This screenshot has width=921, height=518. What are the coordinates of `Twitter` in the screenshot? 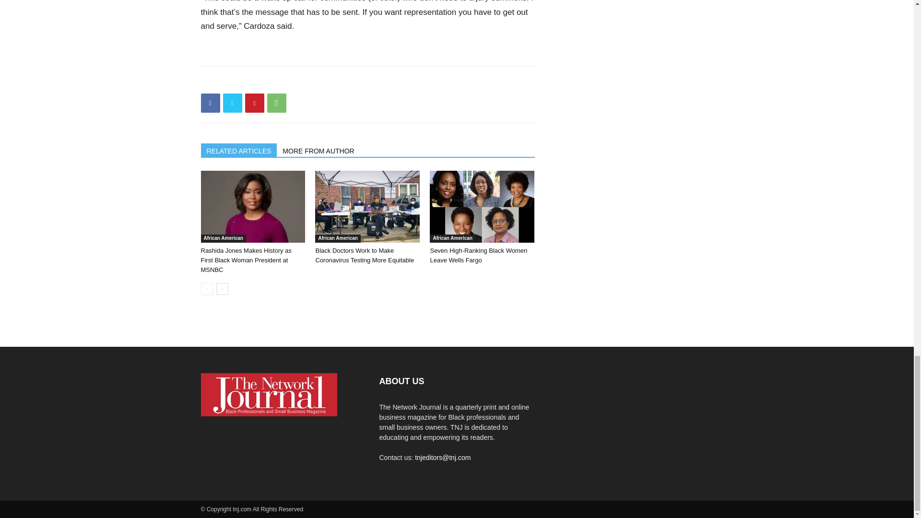 It's located at (232, 103).